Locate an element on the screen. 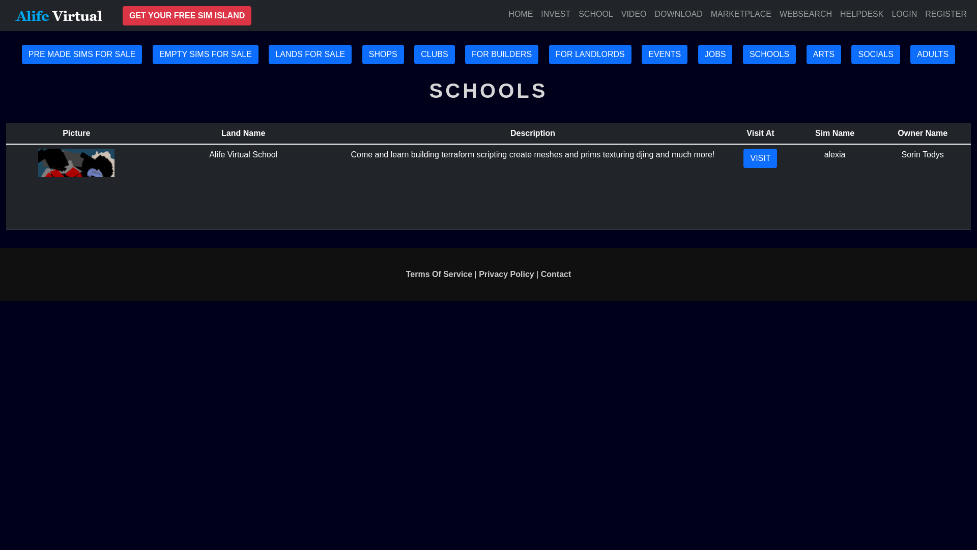  SHOPS is located at coordinates (383, 54).